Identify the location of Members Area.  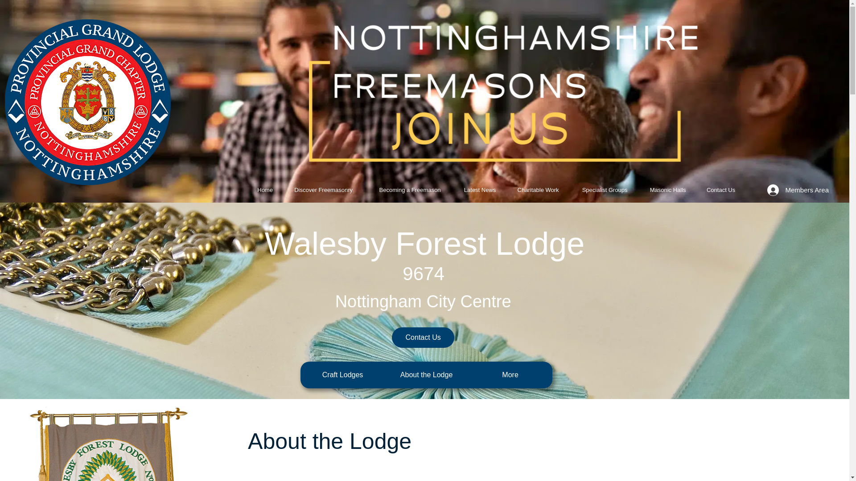
(798, 190).